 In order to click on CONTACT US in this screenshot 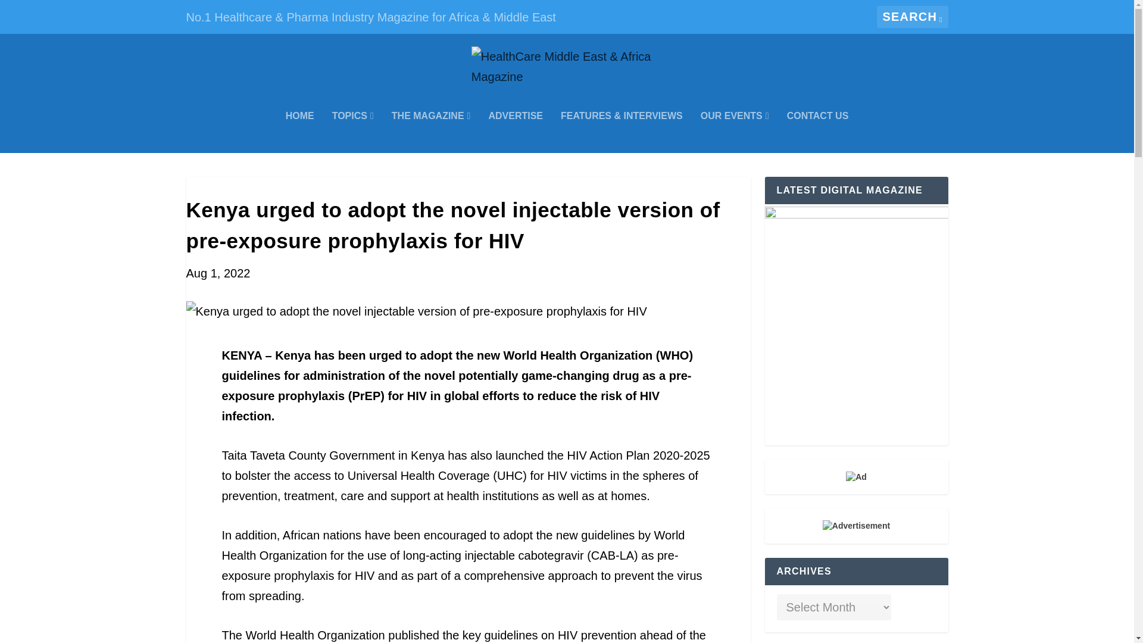, I will do `click(818, 132)`.